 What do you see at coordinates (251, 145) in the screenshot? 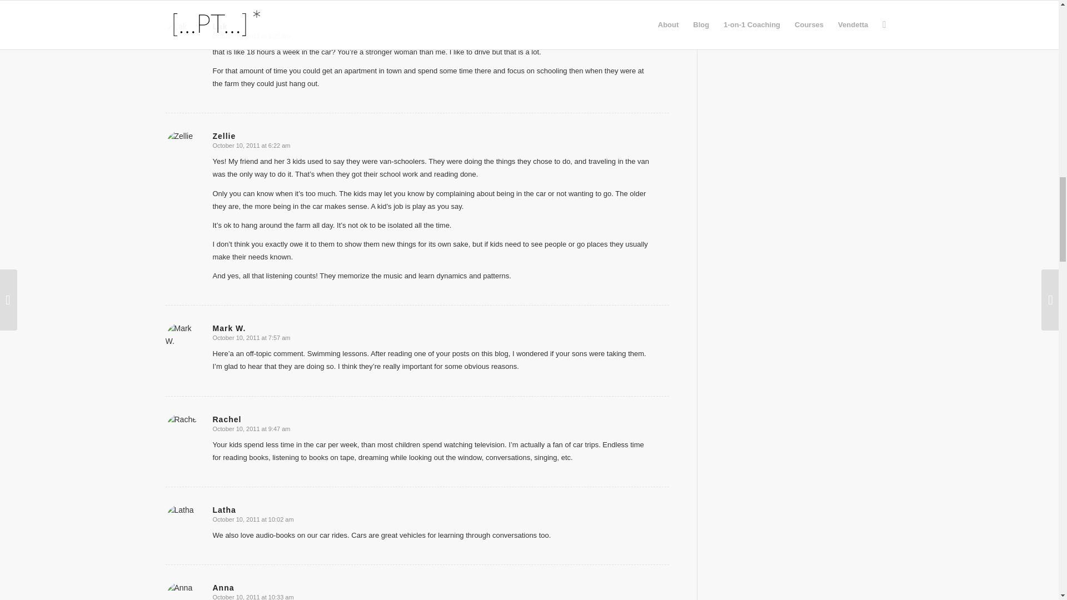
I see `October 10, 2011 at 6:22 am` at bounding box center [251, 145].